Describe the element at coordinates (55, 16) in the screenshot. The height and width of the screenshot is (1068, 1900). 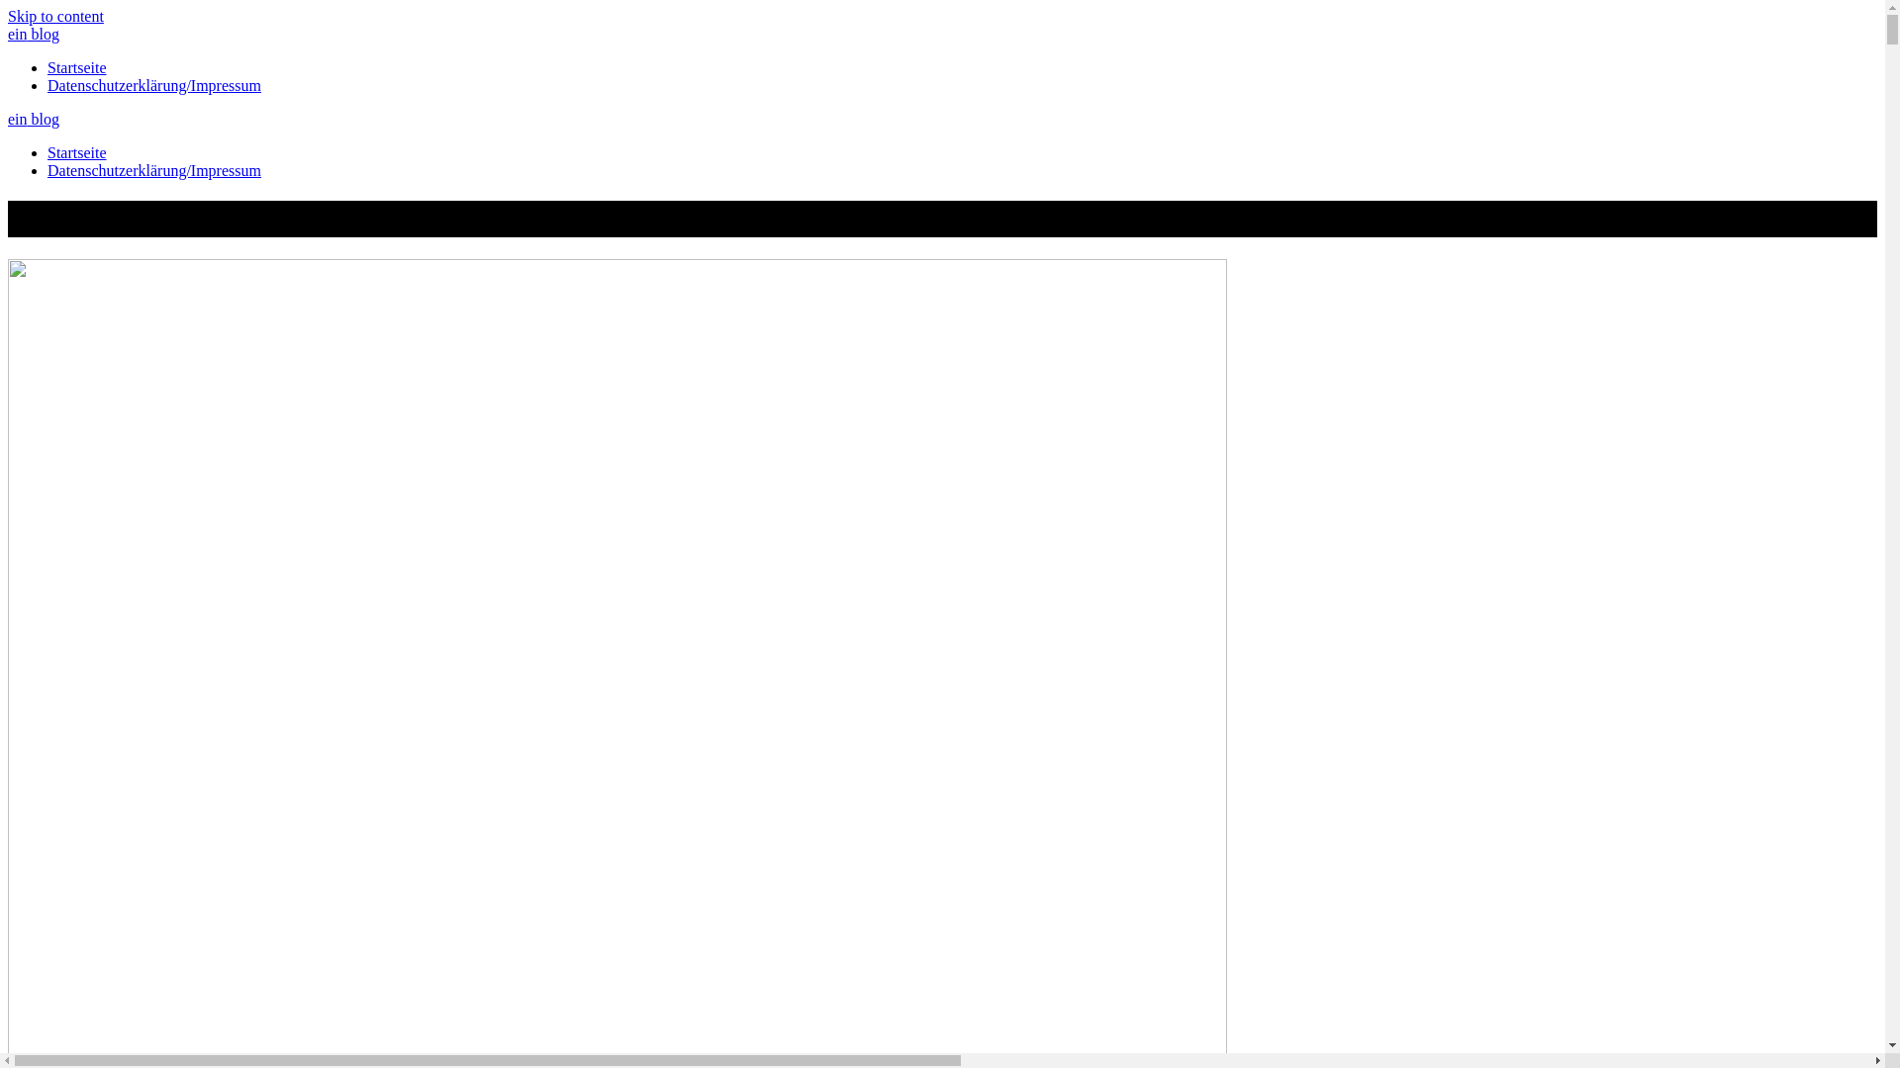
I see `Skip to content` at that location.